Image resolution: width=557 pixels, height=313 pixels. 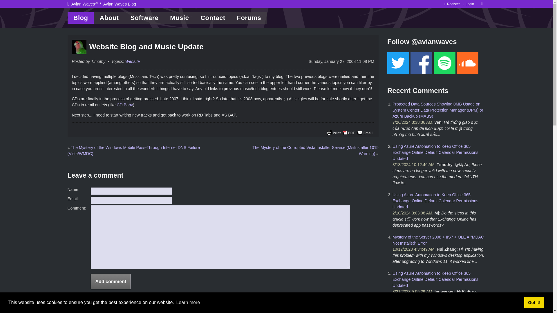 What do you see at coordinates (213, 18) in the screenshot?
I see `Contact` at bounding box center [213, 18].